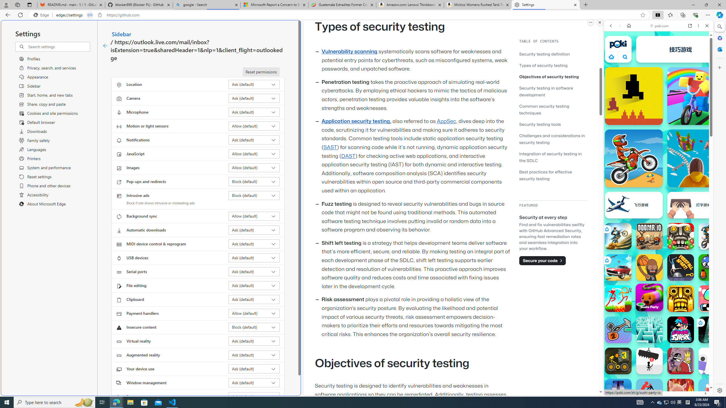 Image resolution: width=726 pixels, height=408 pixels. I want to click on VIDEOS, so click(649, 65).